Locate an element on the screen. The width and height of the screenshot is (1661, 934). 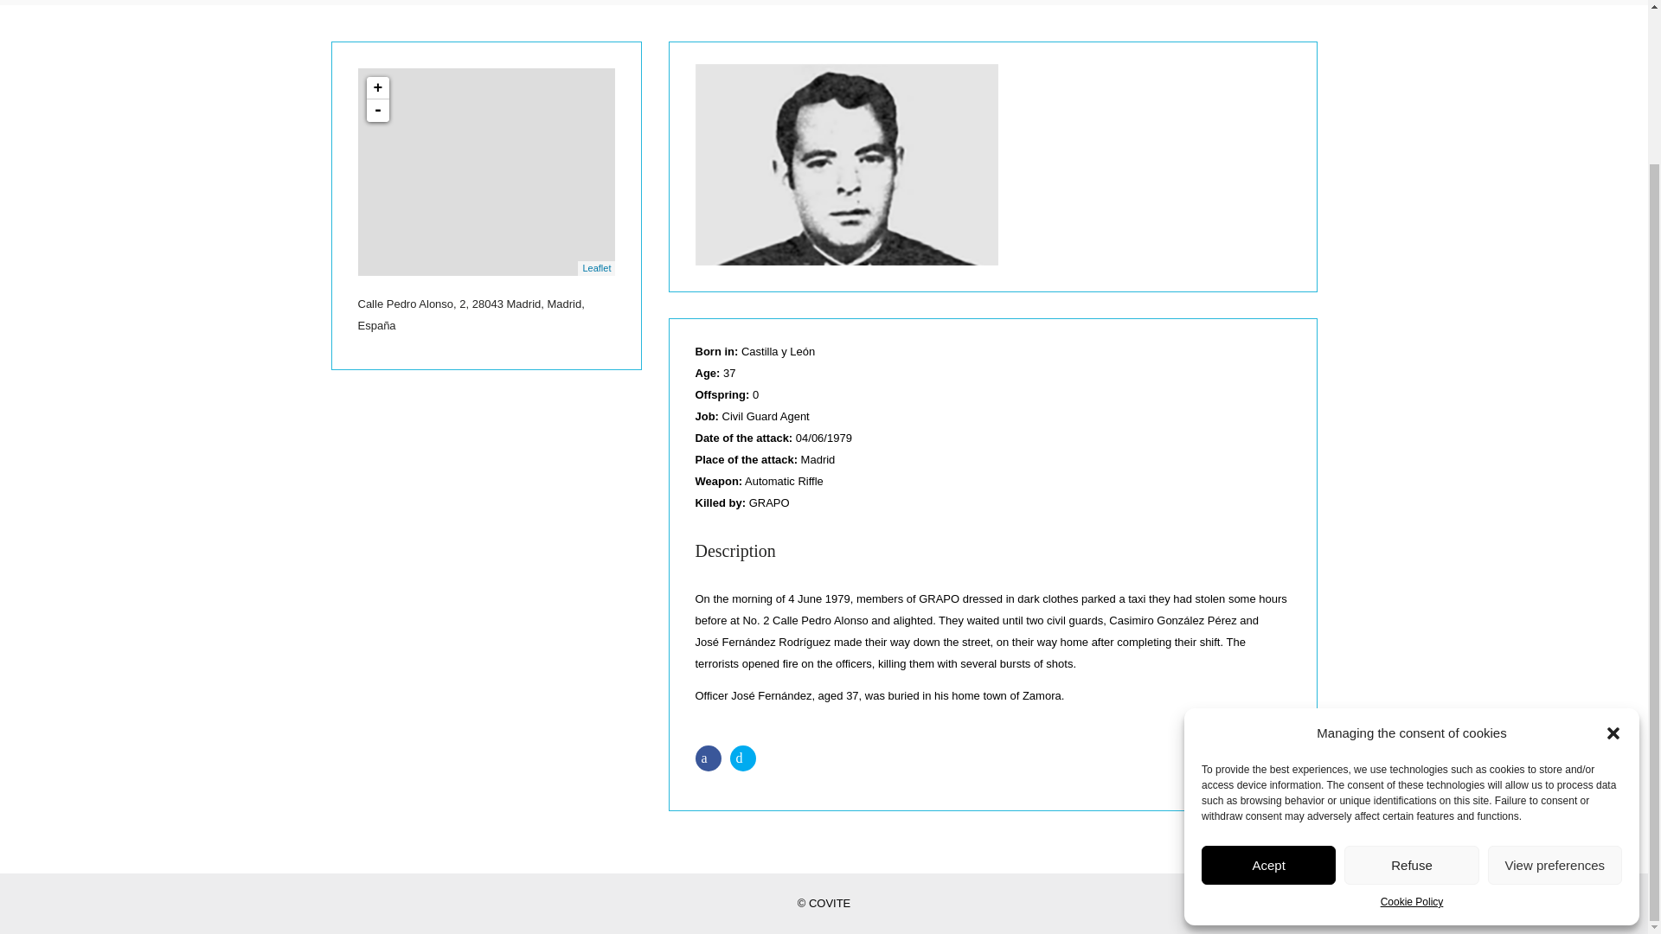
Cookie Policy is located at coordinates (1412, 716).